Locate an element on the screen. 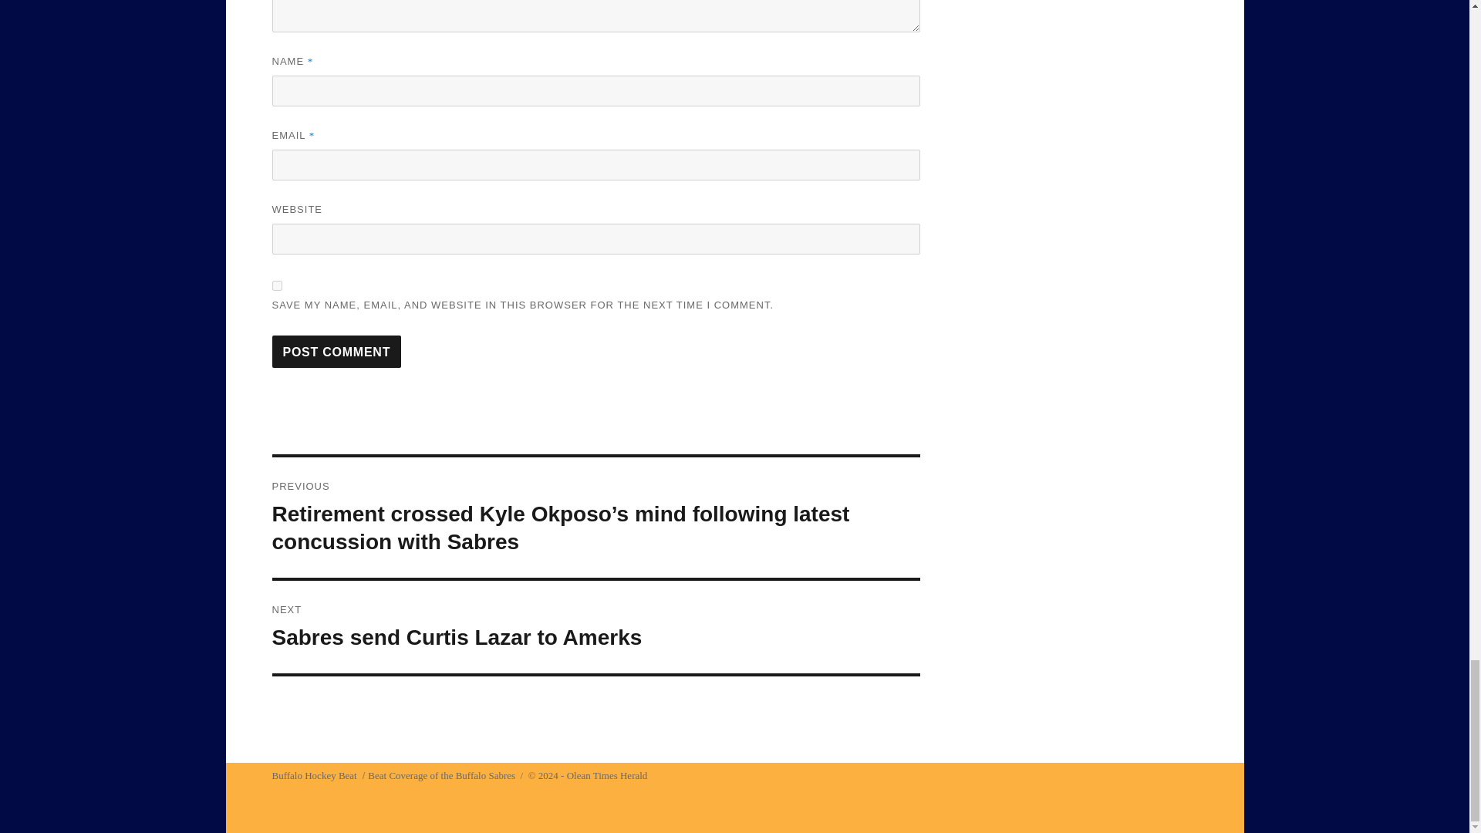 The width and height of the screenshot is (1481, 833). Olean Times Herald is located at coordinates (595, 626).